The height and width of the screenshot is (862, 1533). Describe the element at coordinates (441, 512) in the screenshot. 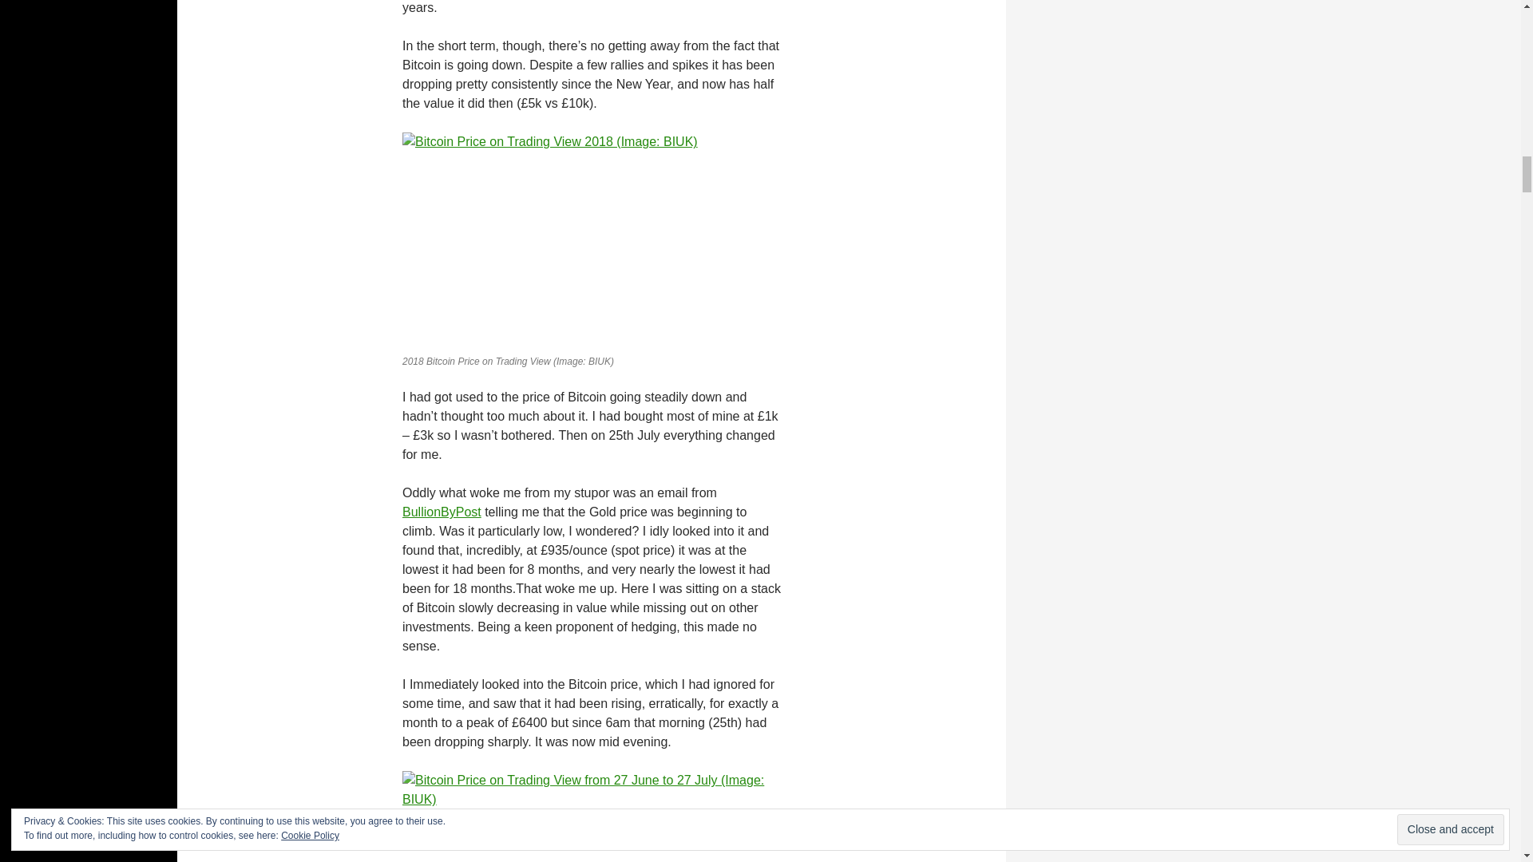

I see `BullionByPost` at that location.